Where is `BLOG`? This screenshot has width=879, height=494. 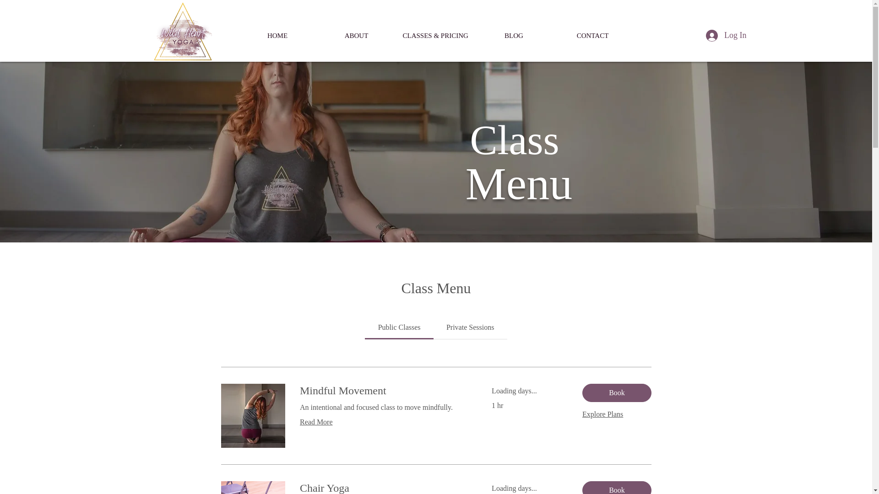 BLOG is located at coordinates (514, 36).